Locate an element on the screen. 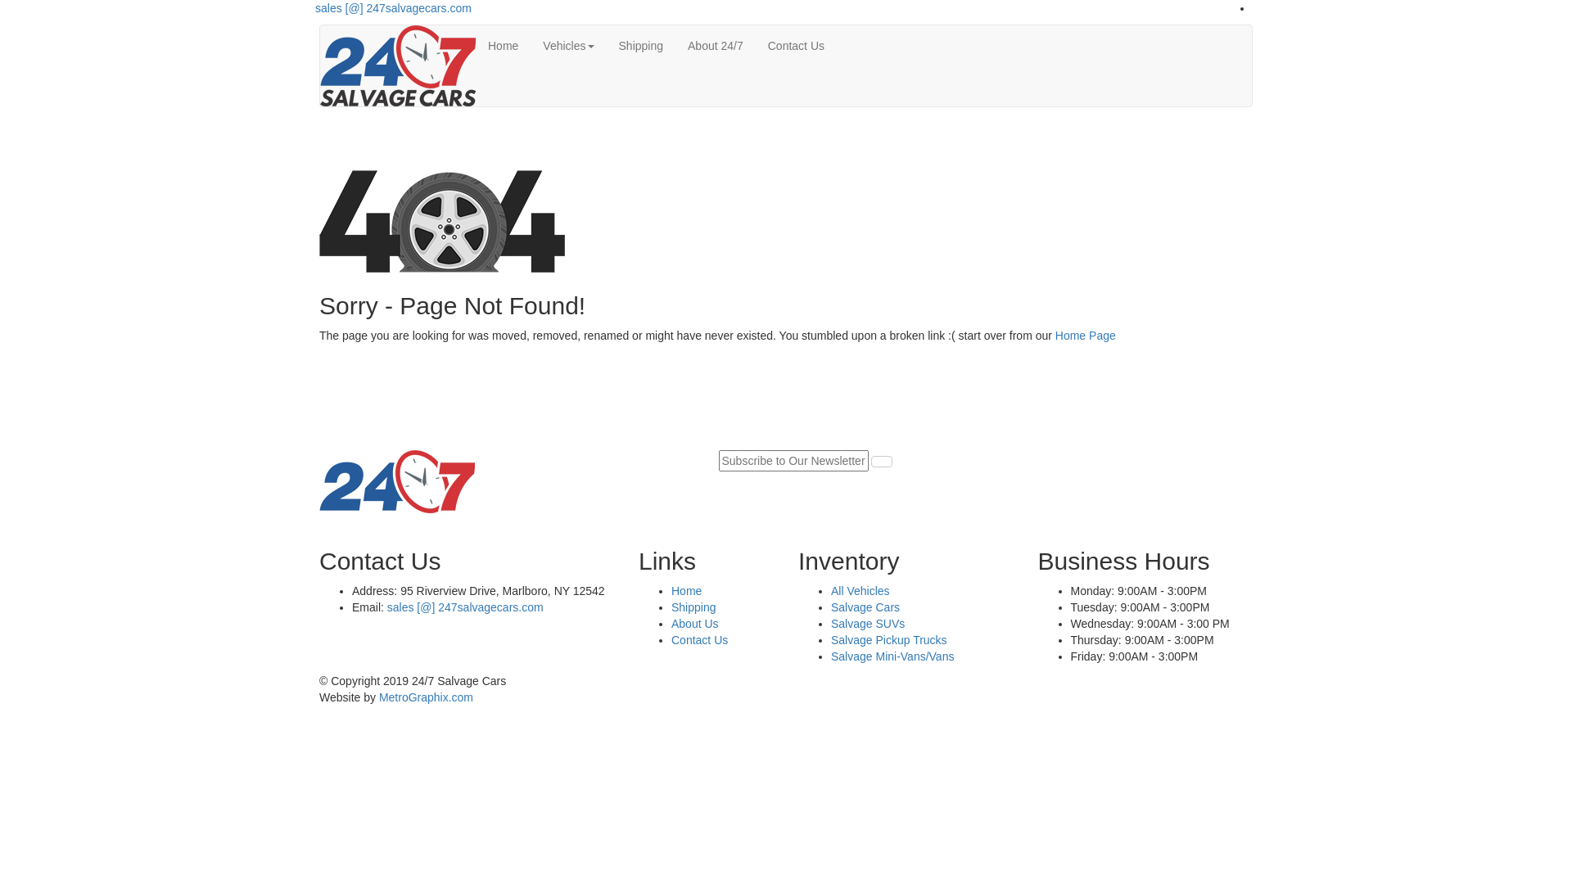 The width and height of the screenshot is (1572, 884). sales [@] 247salvagecars.com is located at coordinates (463, 607).